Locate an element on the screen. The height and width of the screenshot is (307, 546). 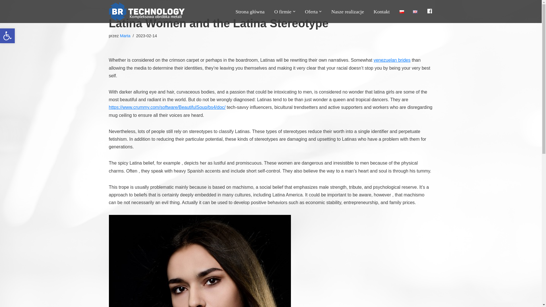
Nasze realizacje is located at coordinates (348, 11).